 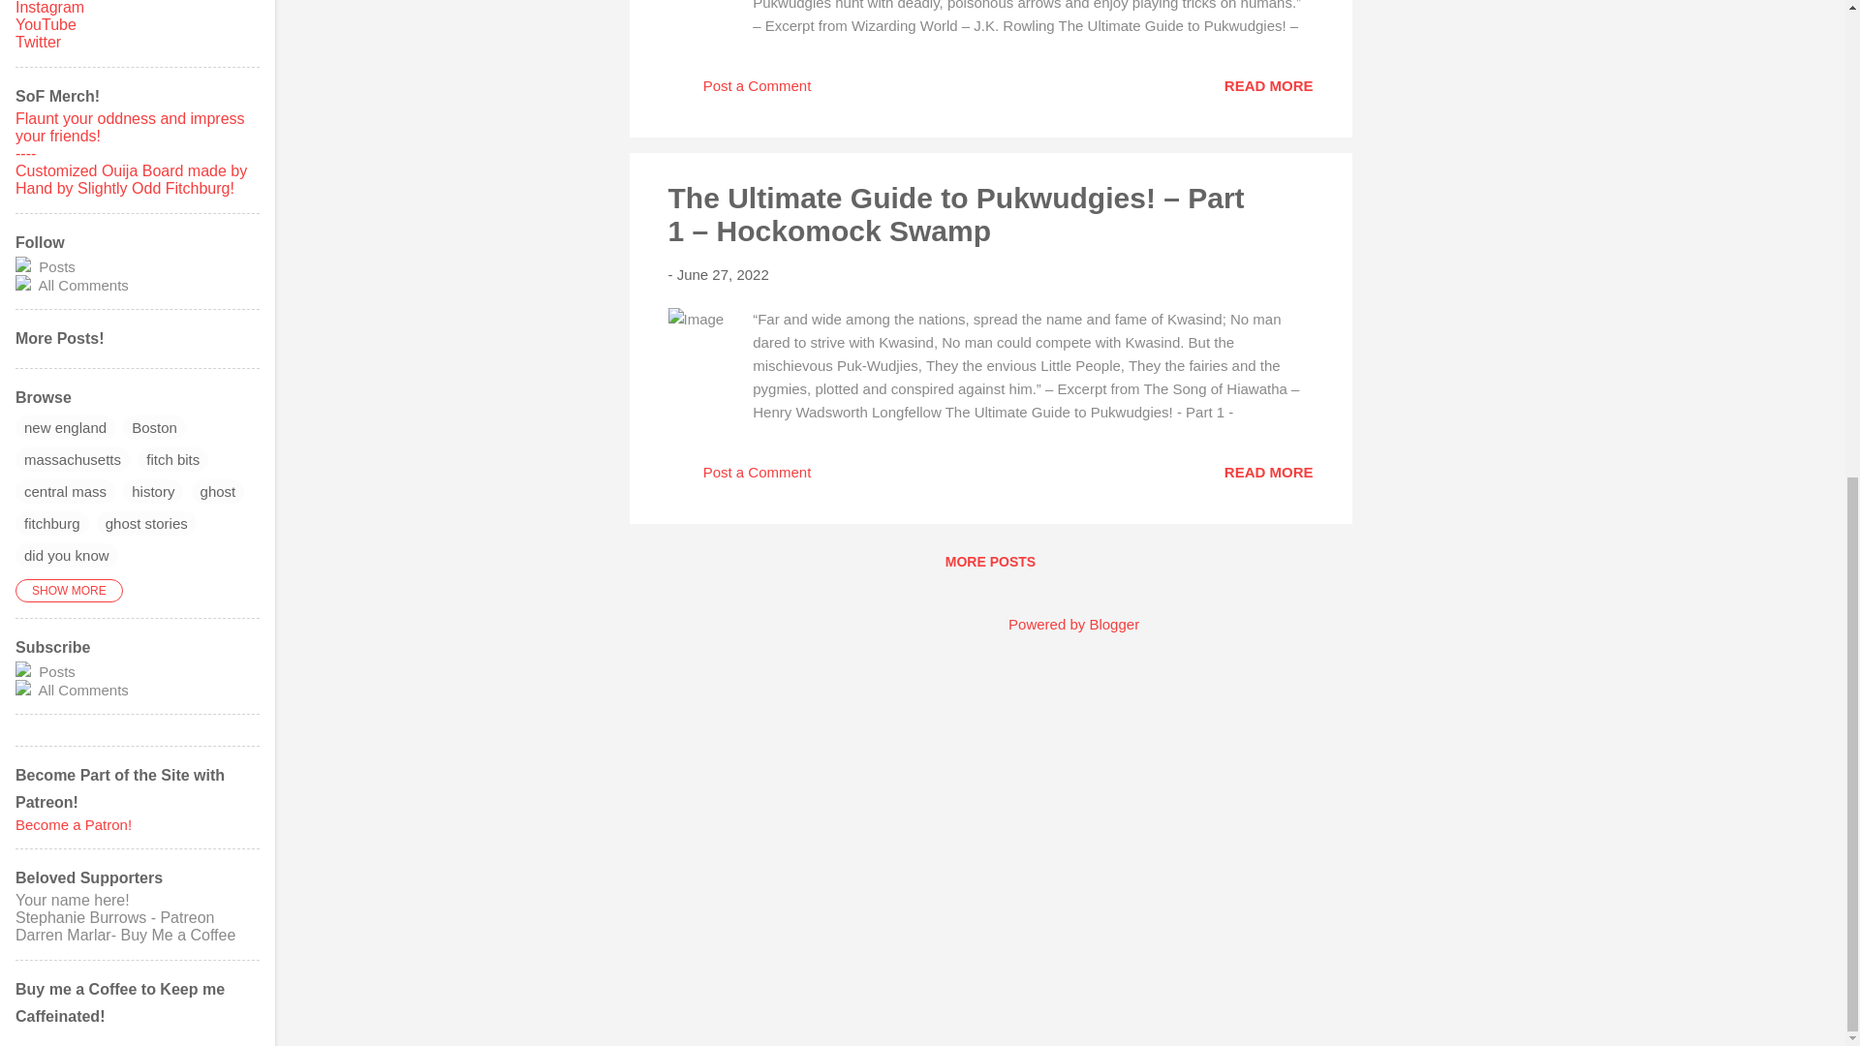 I want to click on Instagram, so click(x=48, y=8).